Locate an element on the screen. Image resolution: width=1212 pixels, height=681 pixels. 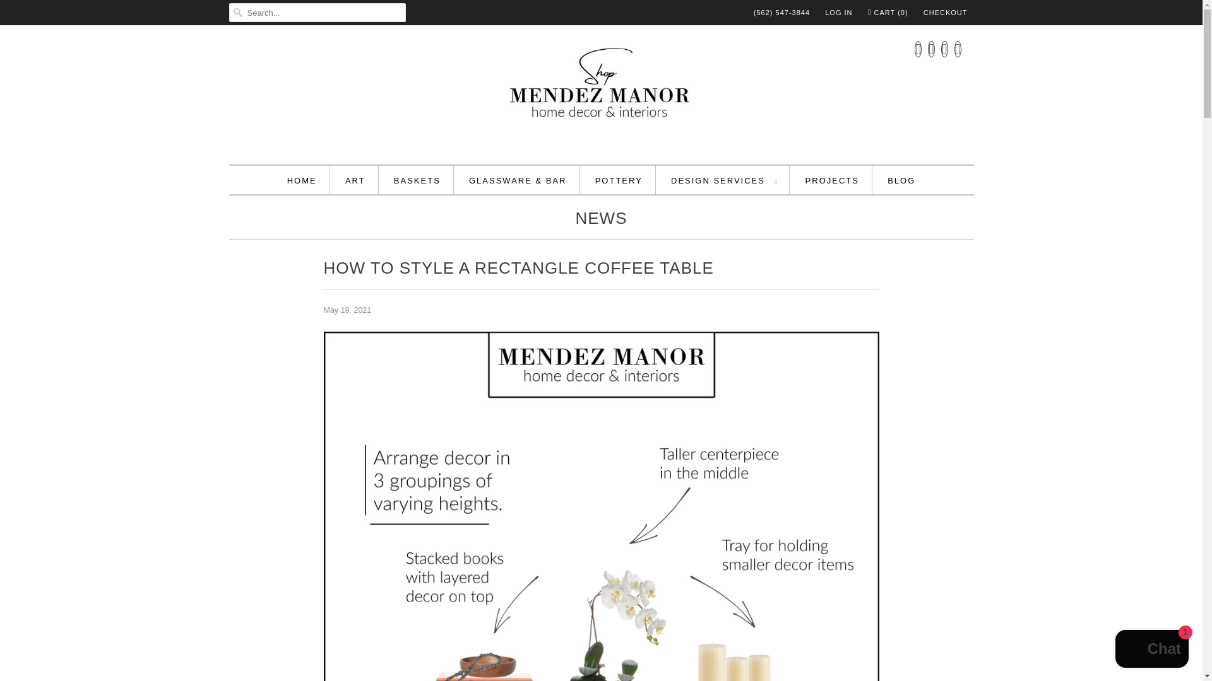
PROJECTS is located at coordinates (832, 180).